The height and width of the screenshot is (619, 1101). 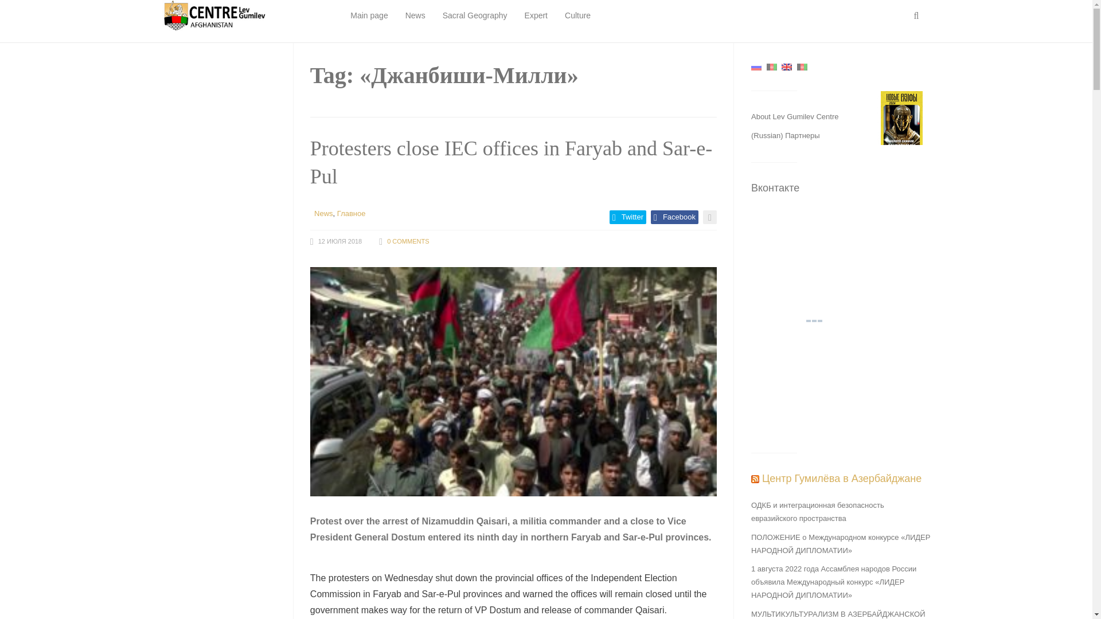 What do you see at coordinates (408, 241) in the screenshot?
I see `0 COMMENTS` at bounding box center [408, 241].